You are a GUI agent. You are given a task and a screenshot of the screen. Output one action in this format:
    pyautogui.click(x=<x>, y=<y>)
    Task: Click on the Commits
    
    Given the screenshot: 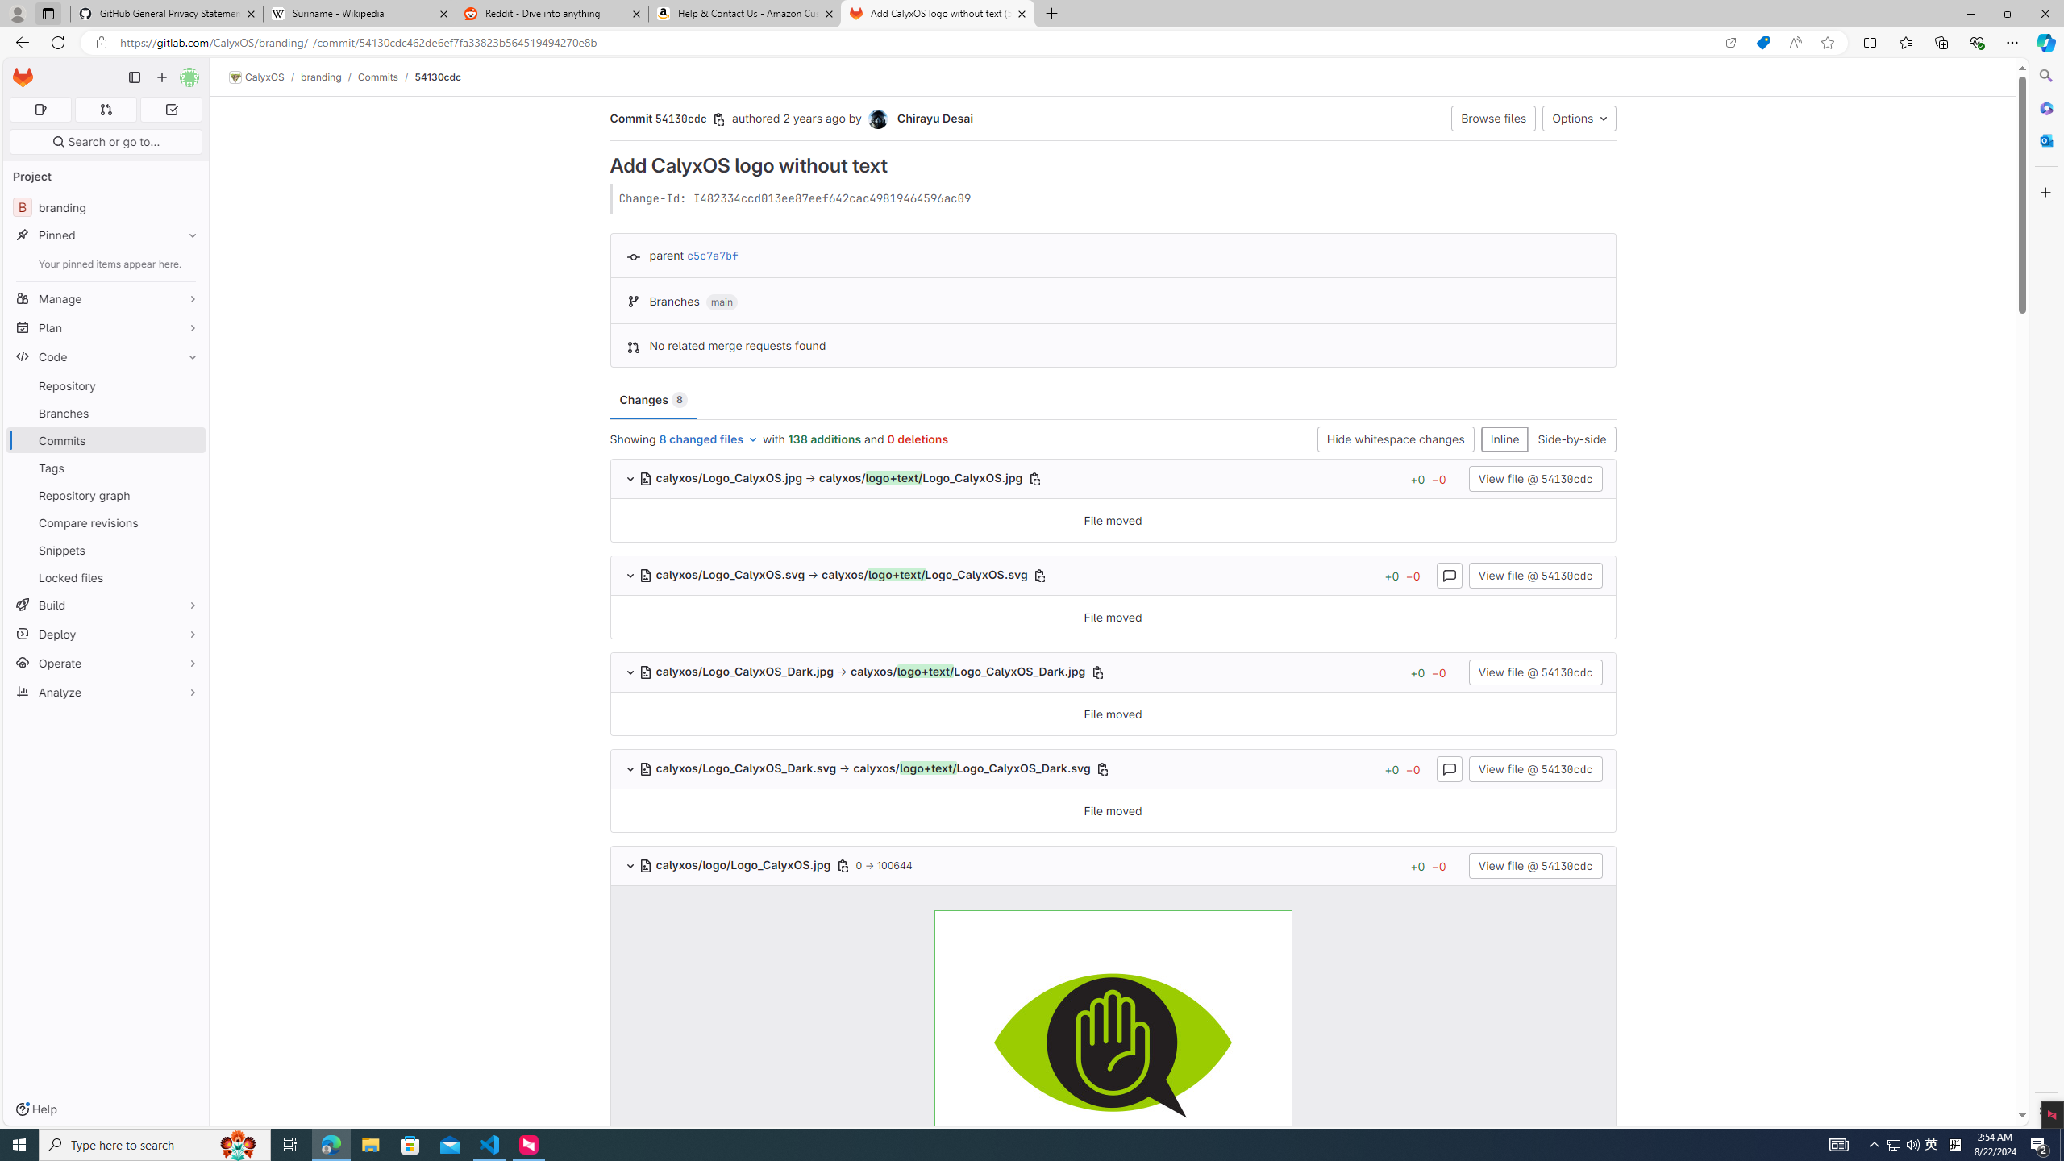 What is the action you would take?
    pyautogui.click(x=377, y=77)
    